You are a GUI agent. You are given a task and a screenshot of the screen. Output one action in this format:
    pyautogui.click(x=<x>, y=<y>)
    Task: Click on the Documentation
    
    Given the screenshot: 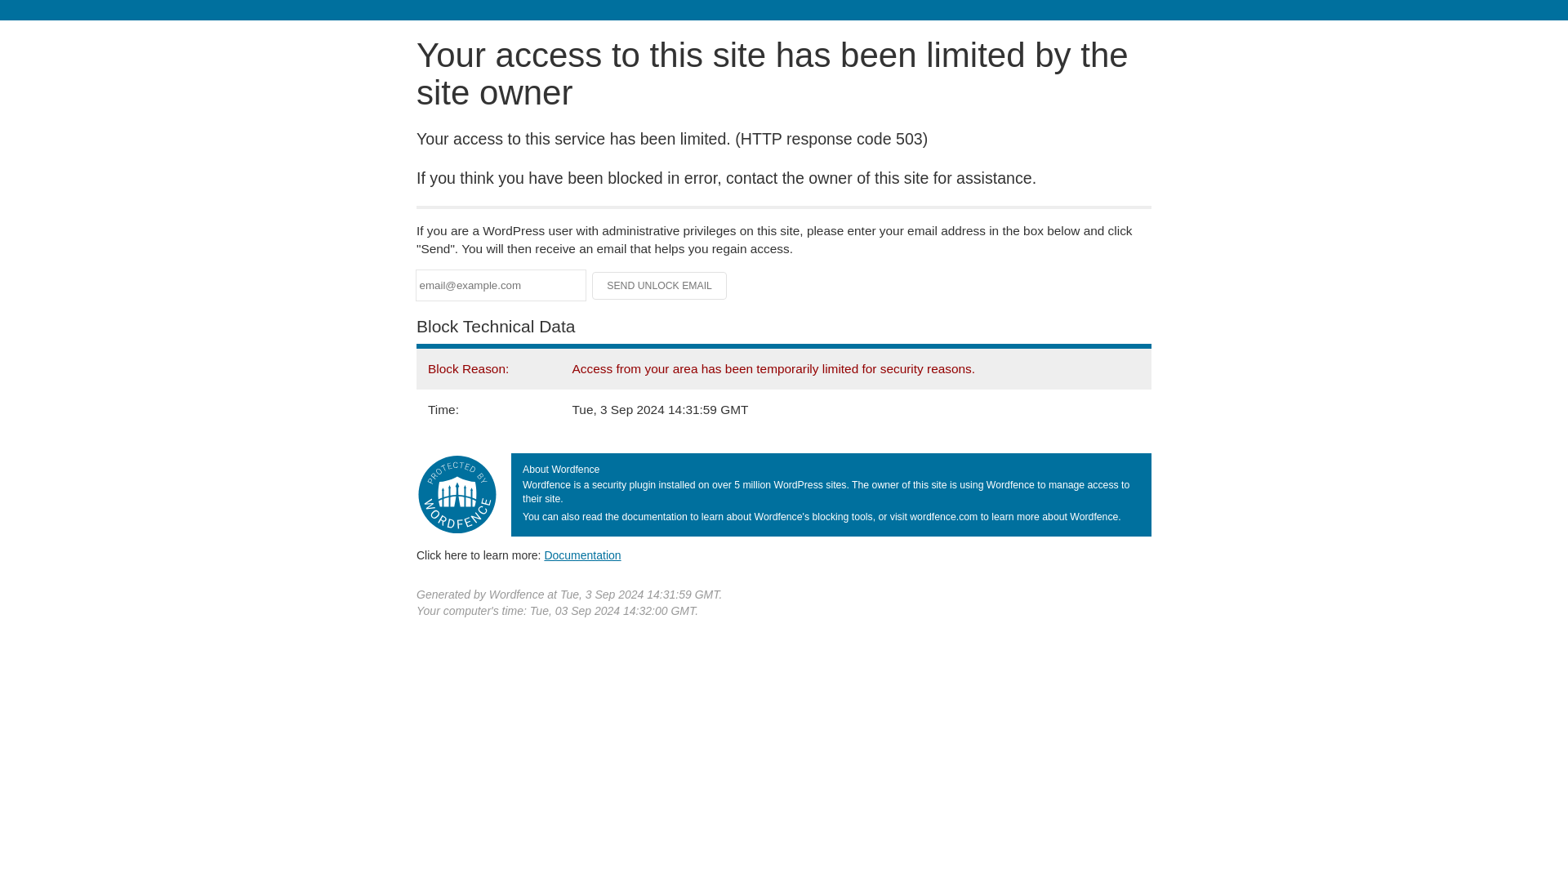 What is the action you would take?
    pyautogui.click(x=582, y=555)
    